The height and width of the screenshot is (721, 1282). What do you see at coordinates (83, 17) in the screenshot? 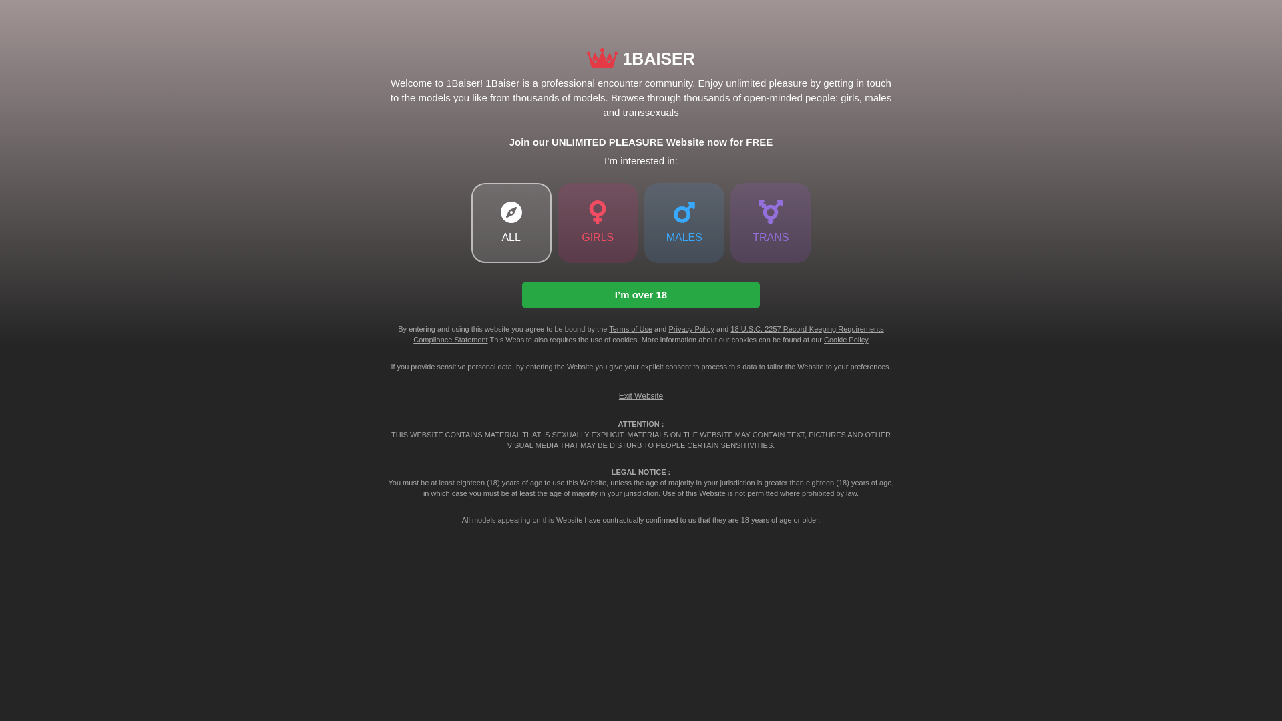
I see `1BAISER` at bounding box center [83, 17].